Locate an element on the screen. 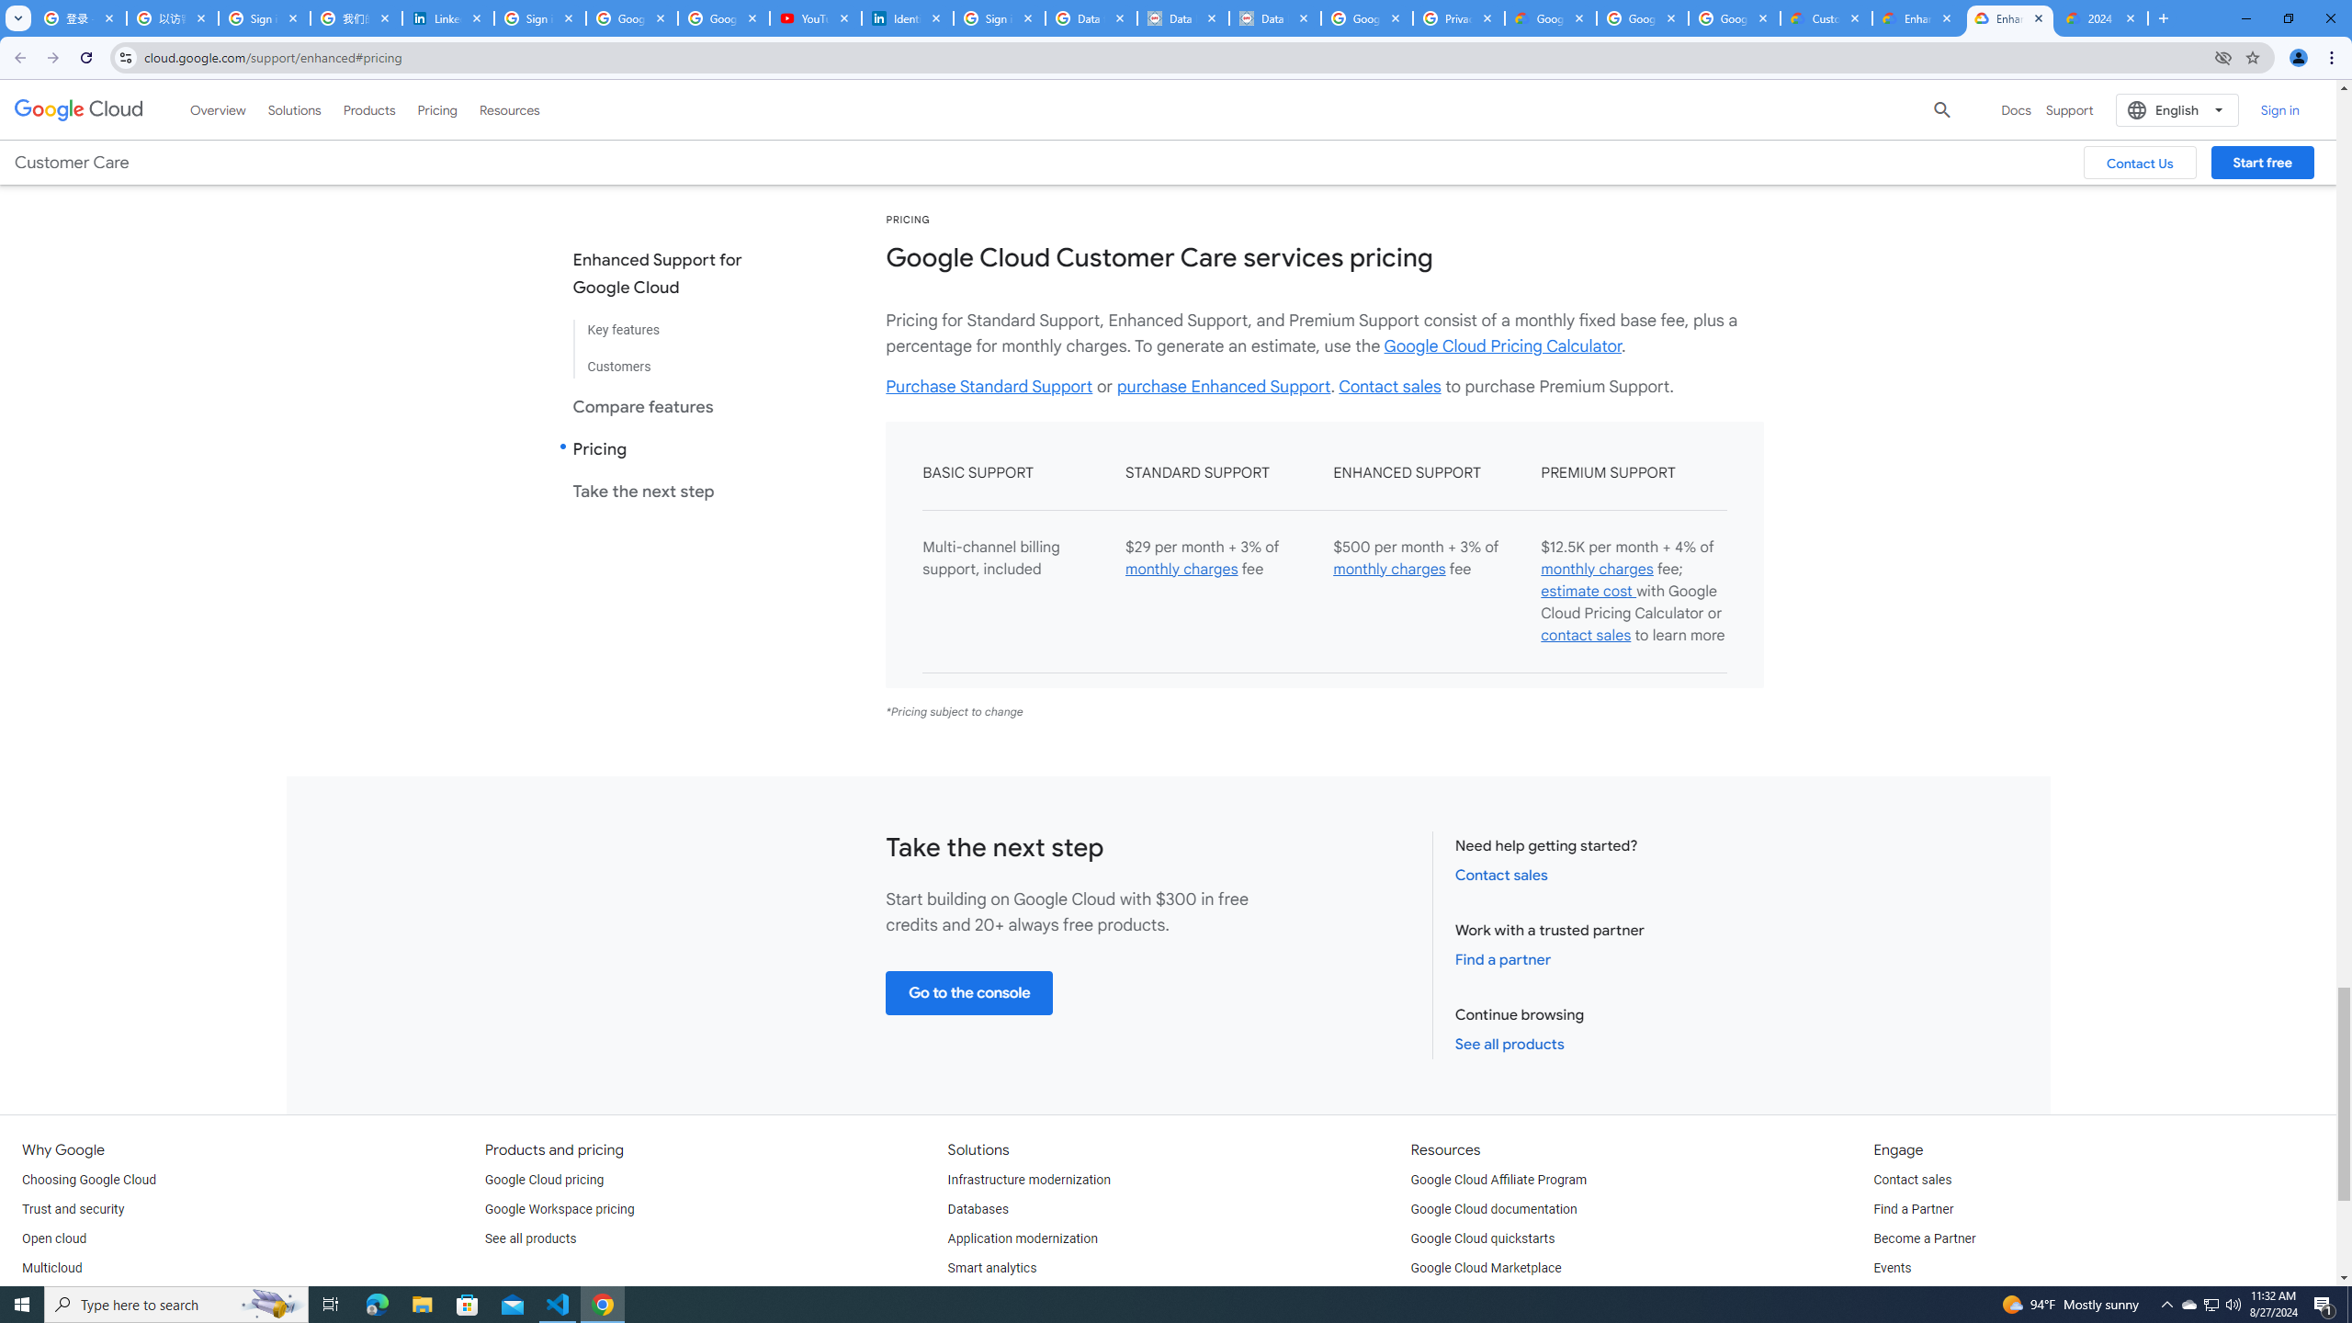 The image size is (2352, 1323). Google Cloud Affiliate Program is located at coordinates (1499, 1180).